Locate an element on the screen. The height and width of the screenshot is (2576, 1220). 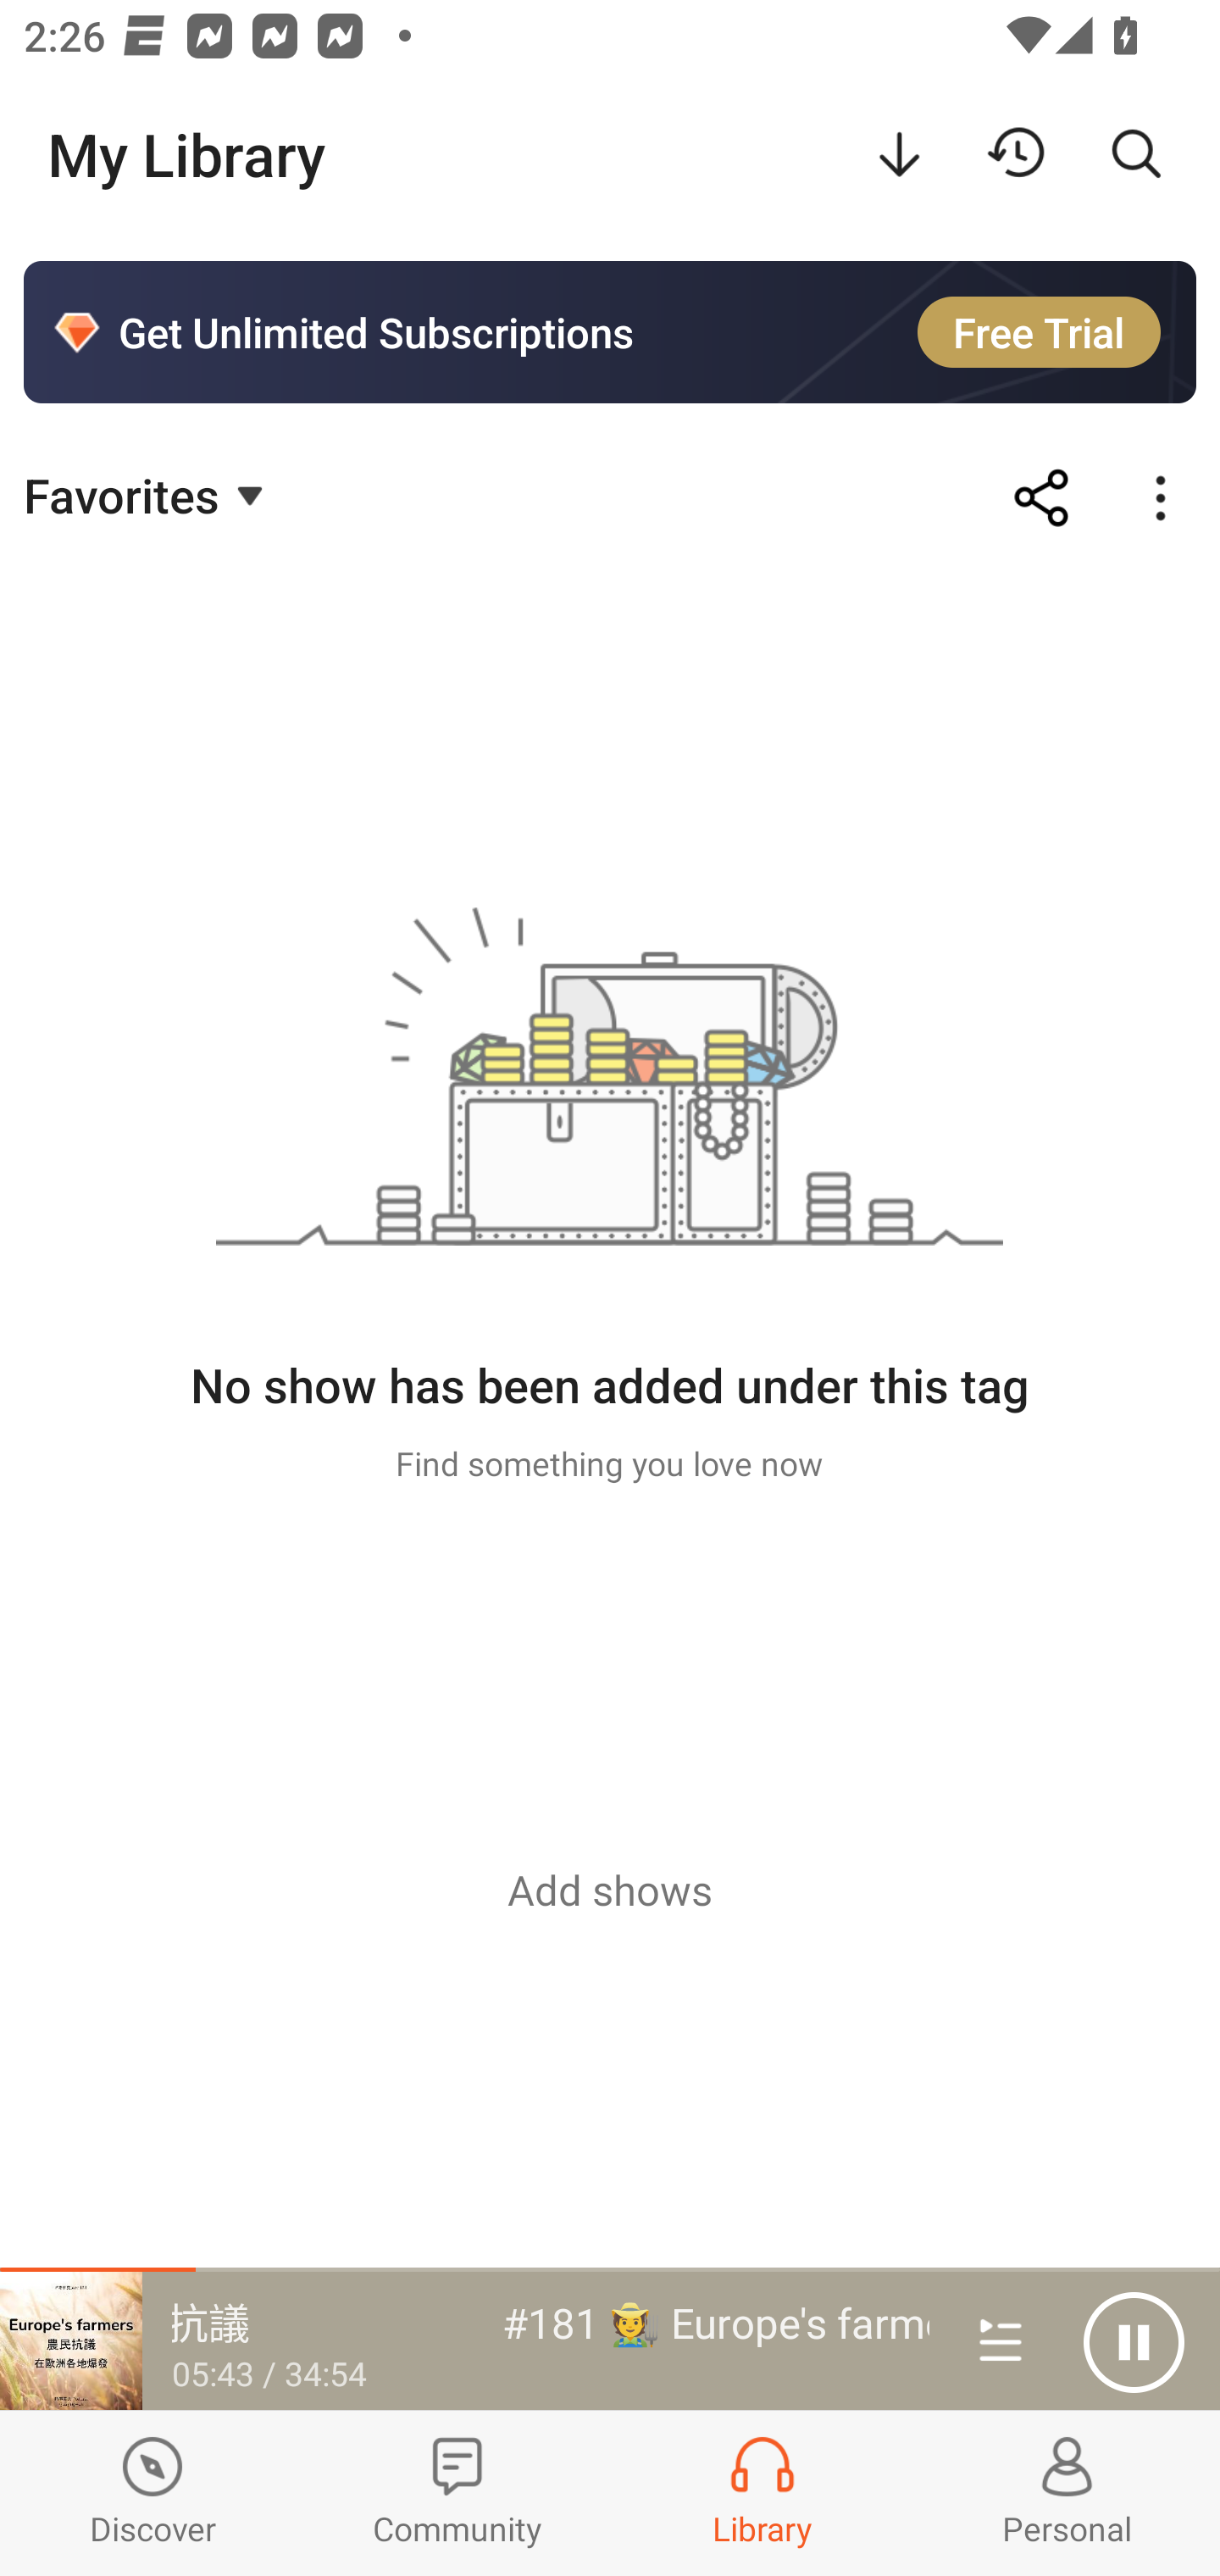
Pause is located at coordinates (1134, 2342).